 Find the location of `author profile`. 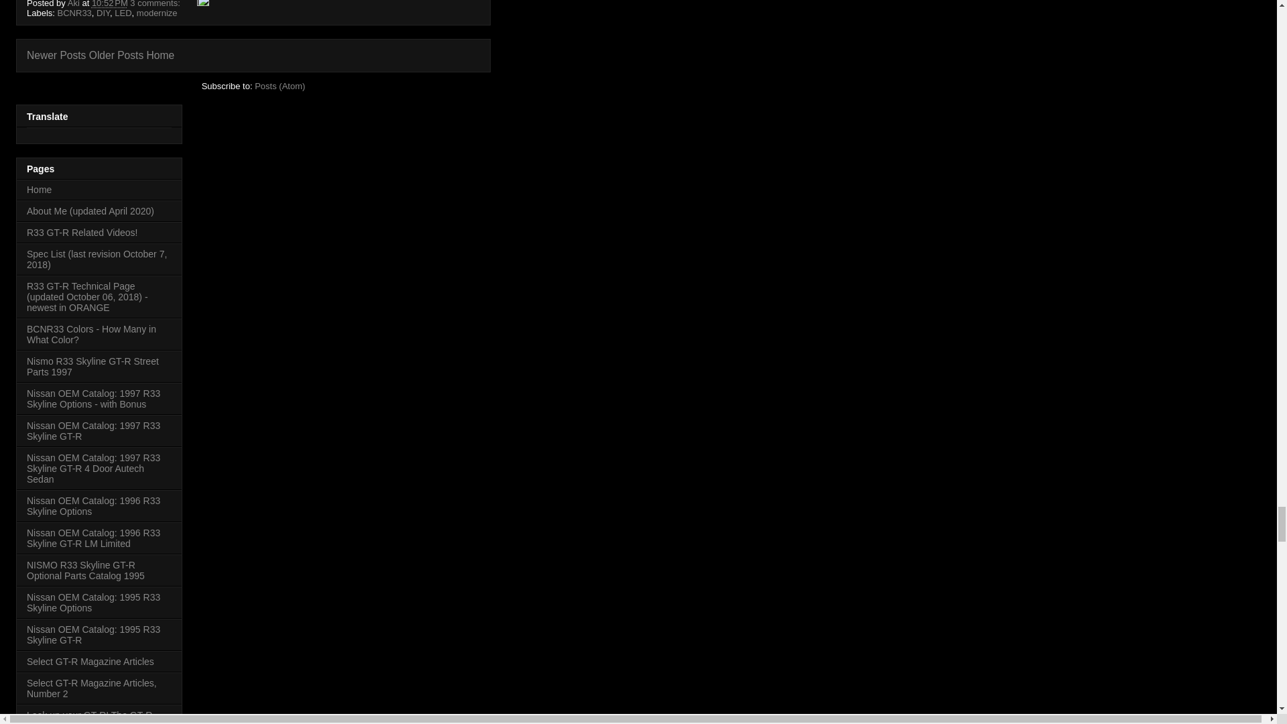

author profile is located at coordinates (75, 4).